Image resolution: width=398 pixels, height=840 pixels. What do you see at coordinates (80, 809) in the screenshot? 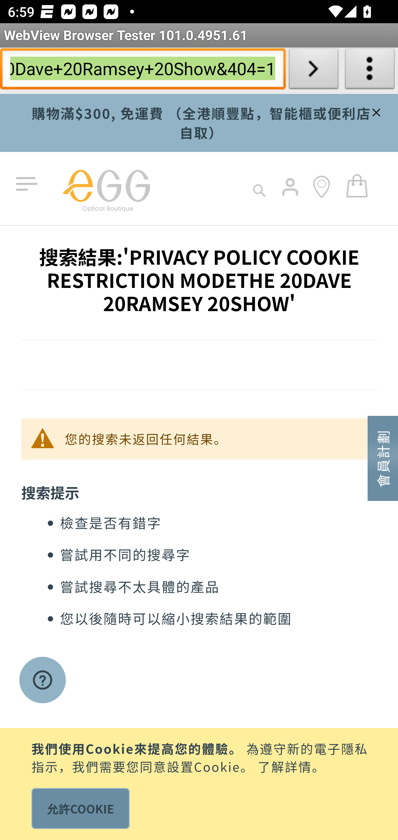
I see `允許COOKIE` at bounding box center [80, 809].